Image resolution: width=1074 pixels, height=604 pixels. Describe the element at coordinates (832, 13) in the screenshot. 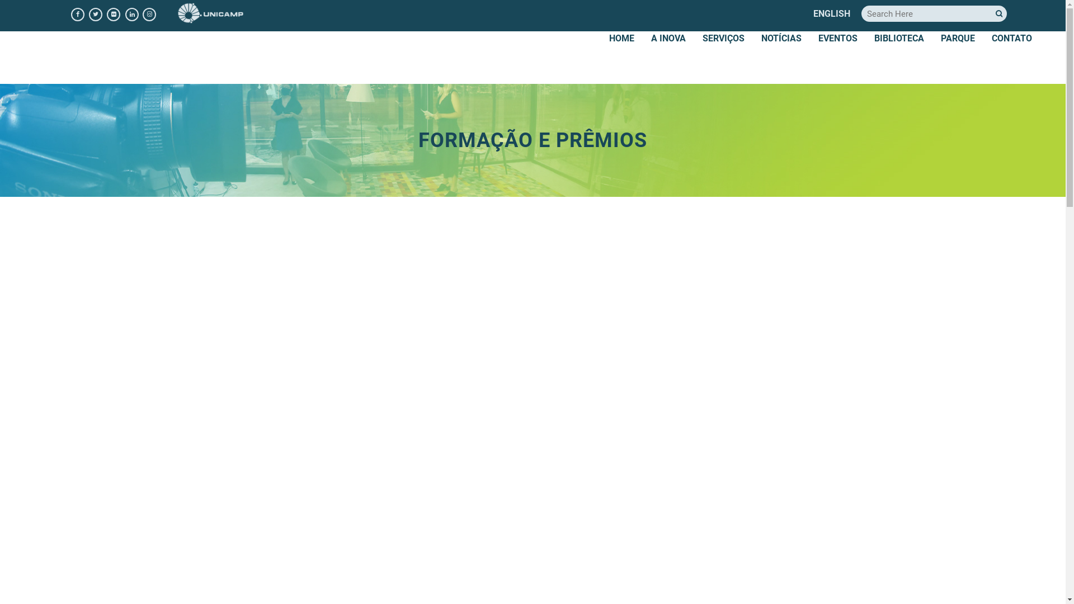

I see `ENGLISH` at that location.